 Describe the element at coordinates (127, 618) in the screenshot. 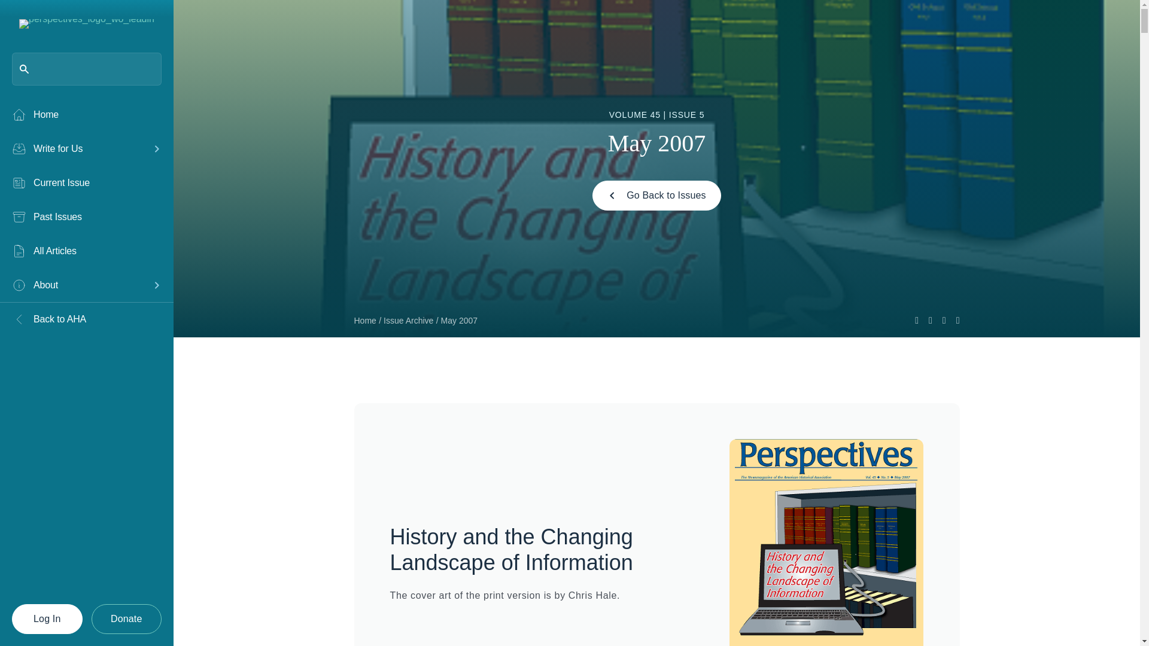

I see `Donate` at that location.